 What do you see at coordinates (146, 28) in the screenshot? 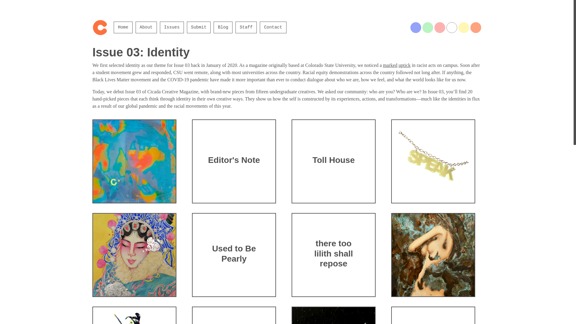
I see `About` at bounding box center [146, 28].